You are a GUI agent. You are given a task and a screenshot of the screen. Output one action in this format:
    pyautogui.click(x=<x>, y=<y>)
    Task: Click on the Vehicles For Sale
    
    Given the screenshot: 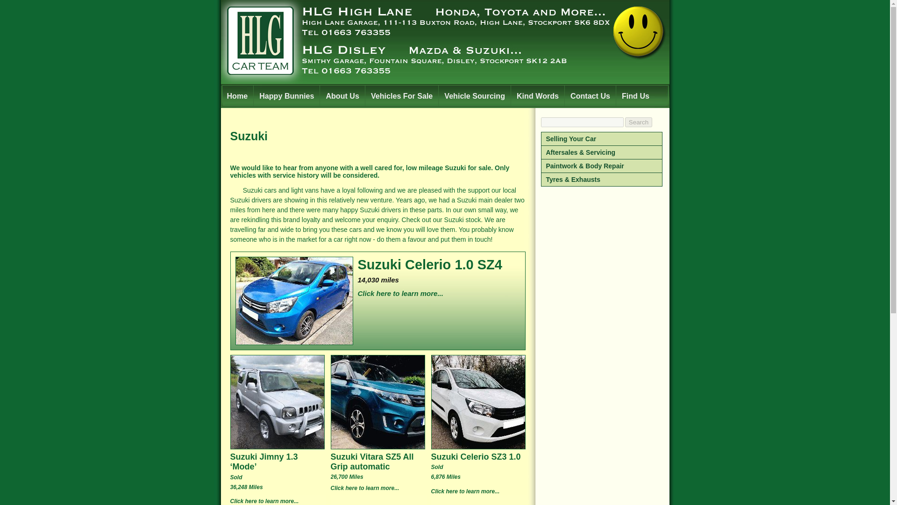 What is the action you would take?
    pyautogui.click(x=402, y=95)
    